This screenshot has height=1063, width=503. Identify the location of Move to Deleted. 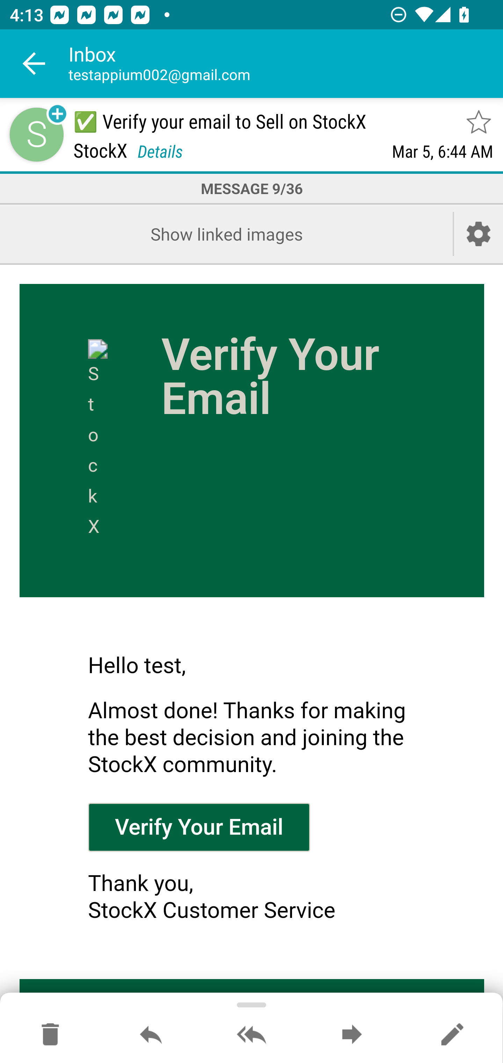
(50, 1035).